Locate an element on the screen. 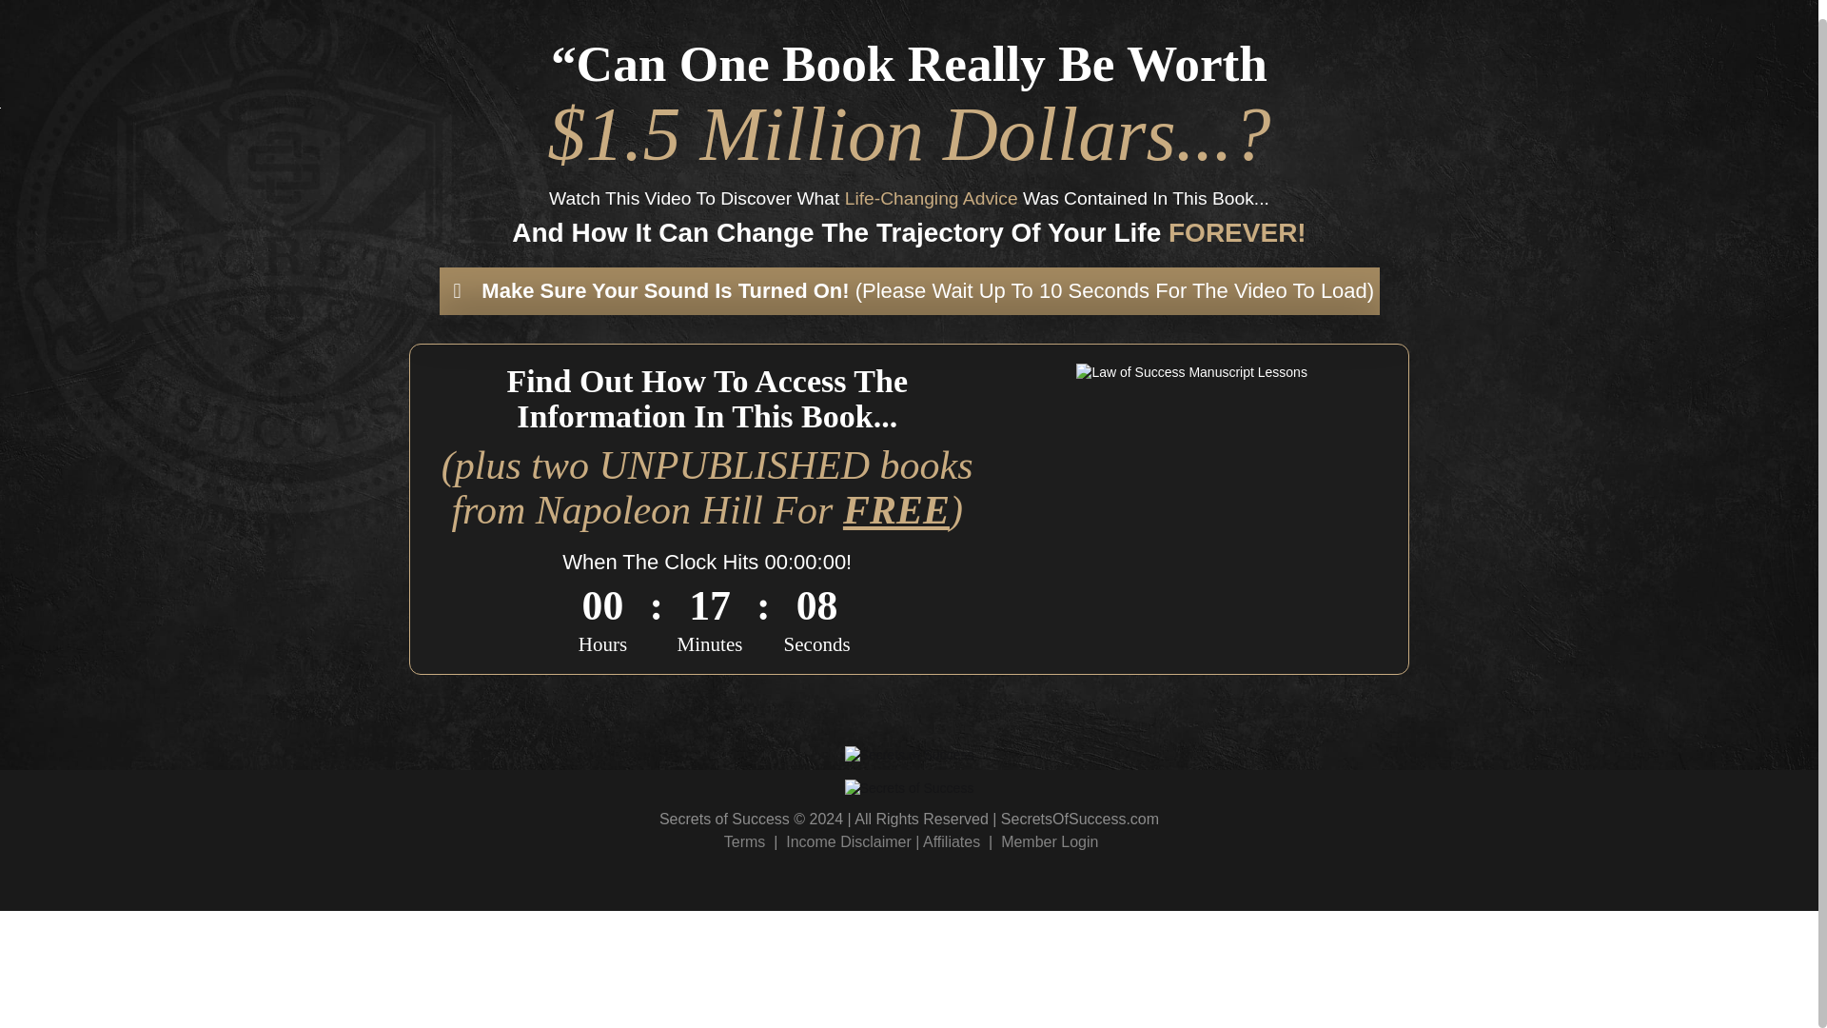 Image resolution: width=1827 pixels, height=1028 pixels. Terms is located at coordinates (744, 841).